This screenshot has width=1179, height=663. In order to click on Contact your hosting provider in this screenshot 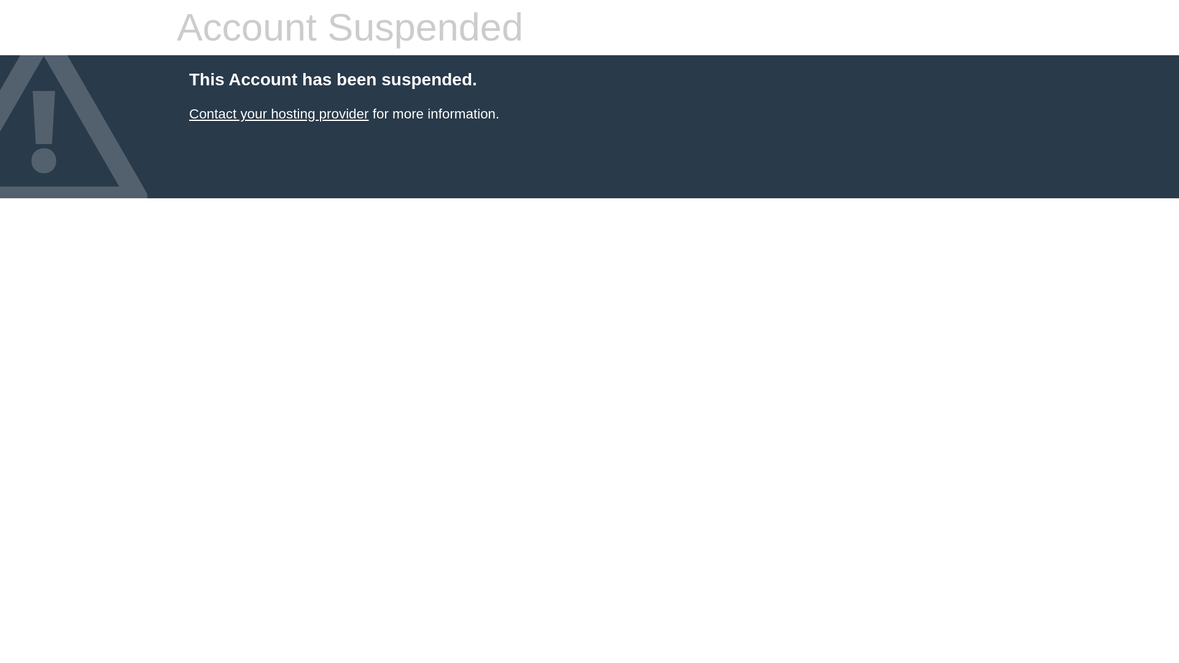, I will do `click(278, 113)`.